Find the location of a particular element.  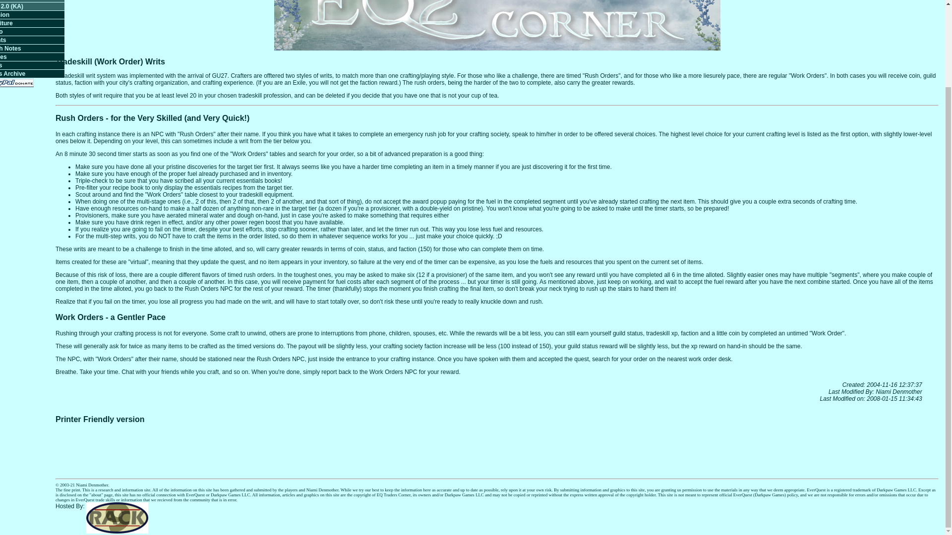

Advertisement is located at coordinates (496, 446).